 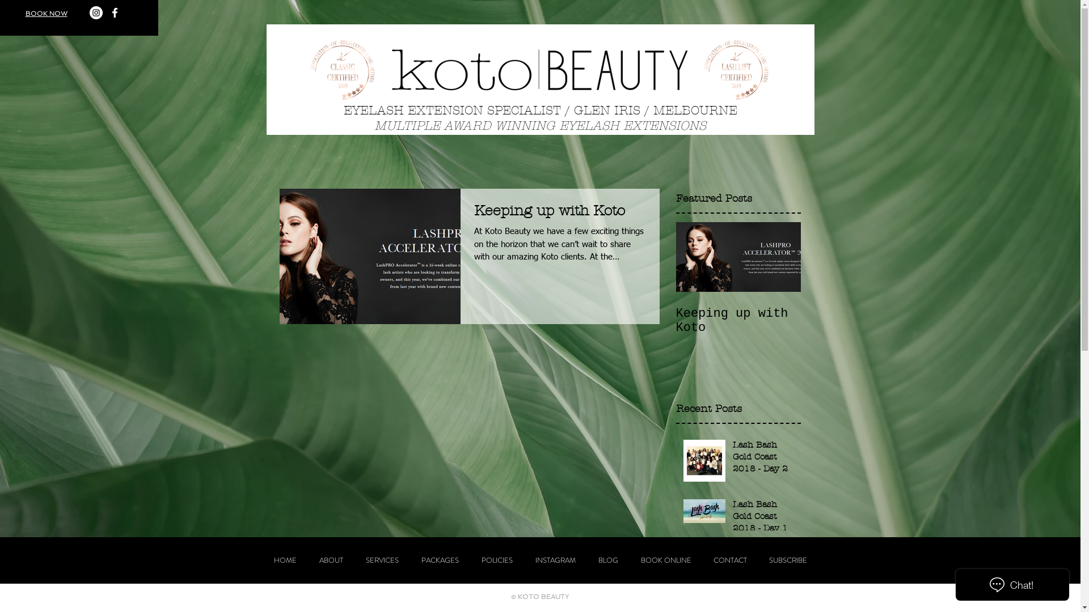 What do you see at coordinates (736, 70) in the screenshot?
I see `47683490_2237065376317145_44320505531654` at bounding box center [736, 70].